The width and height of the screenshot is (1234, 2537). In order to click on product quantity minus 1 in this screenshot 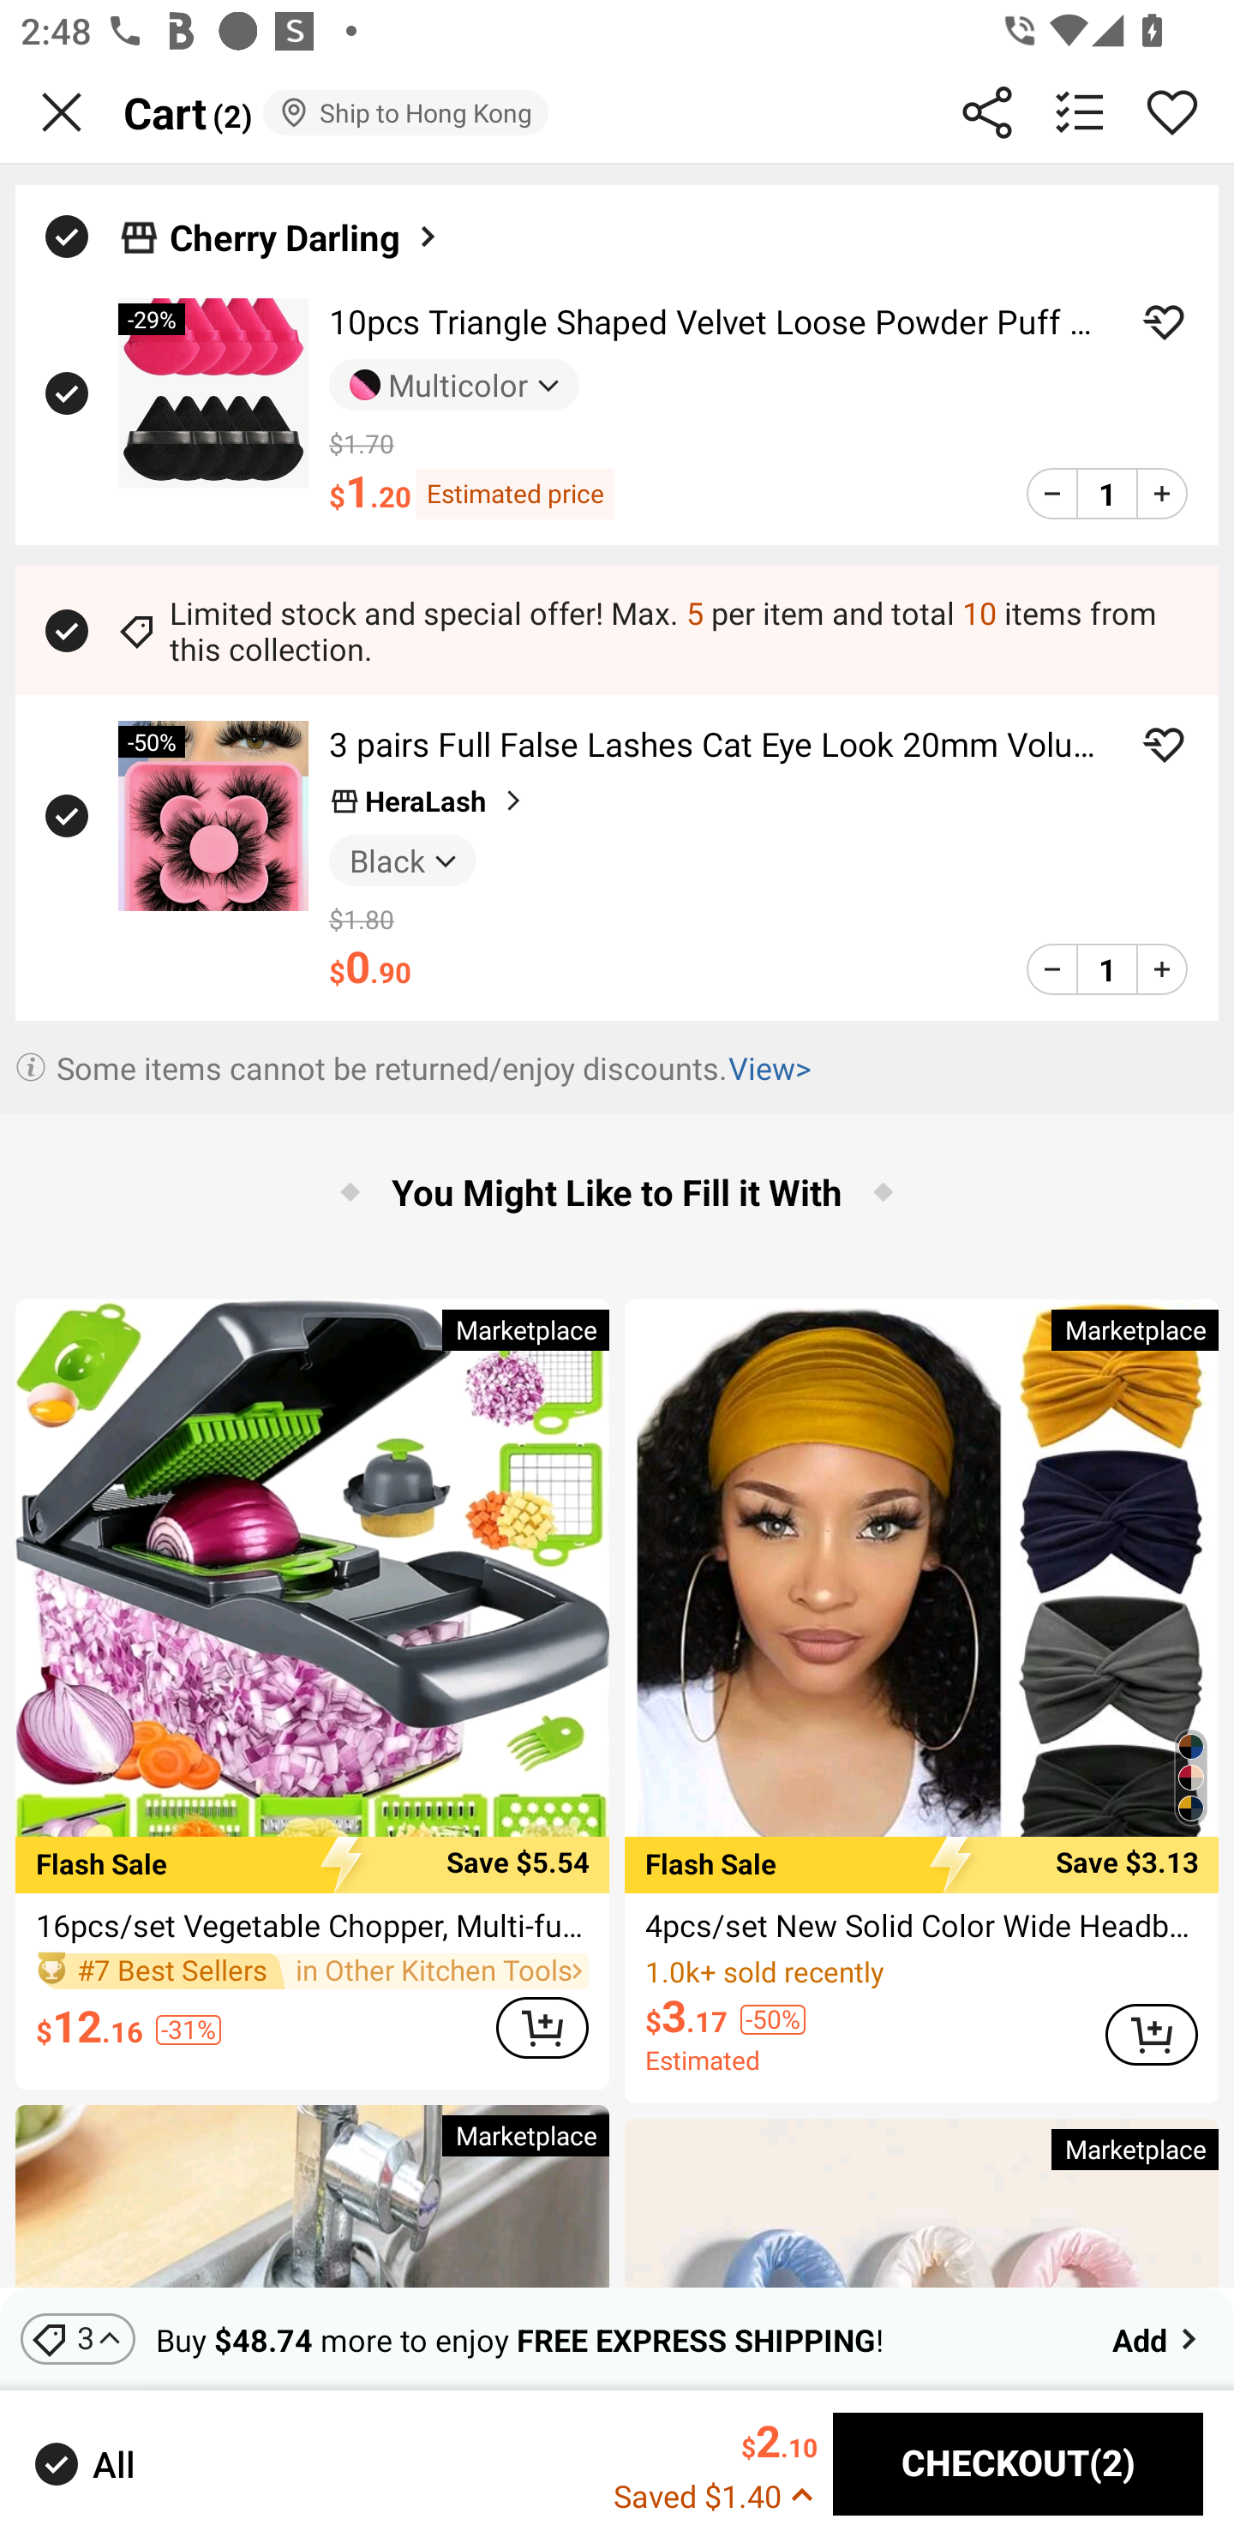, I will do `click(1052, 969)`.